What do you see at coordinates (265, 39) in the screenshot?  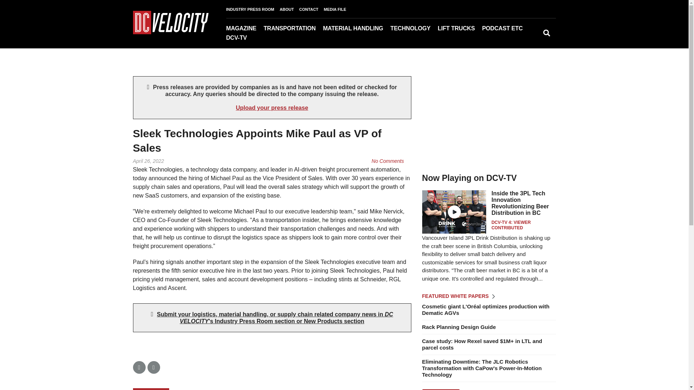 I see `Archives` at bounding box center [265, 39].